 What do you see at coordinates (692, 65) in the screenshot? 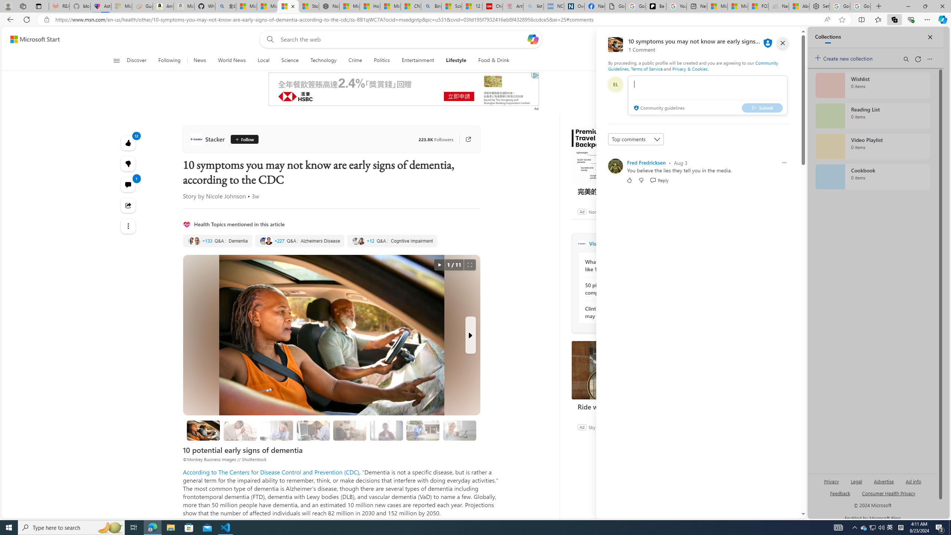
I see `Community Guidelines` at bounding box center [692, 65].